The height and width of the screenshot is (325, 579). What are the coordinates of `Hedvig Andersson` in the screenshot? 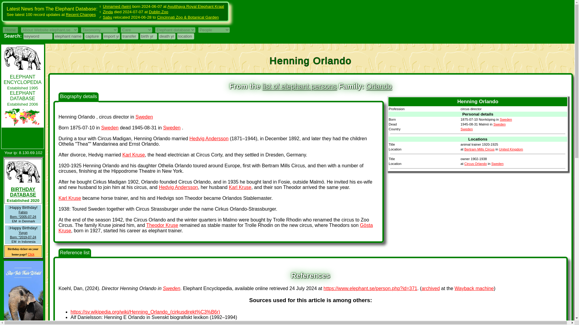 It's located at (209, 138).